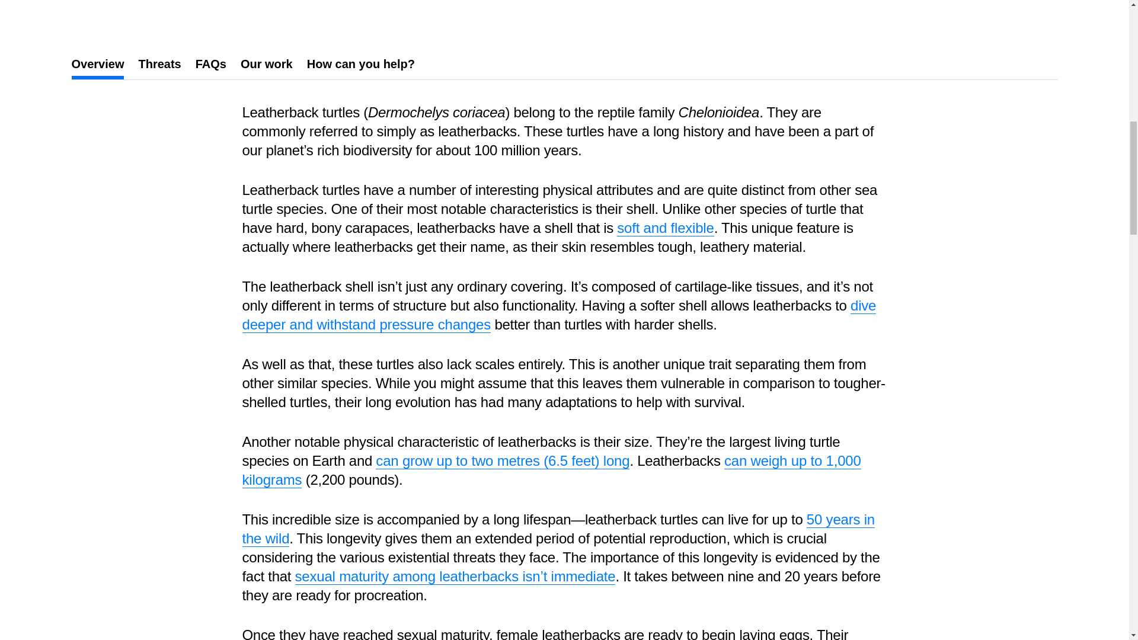  Describe the element at coordinates (551, 471) in the screenshot. I see `can weigh up to 1,000 kilograms` at that location.